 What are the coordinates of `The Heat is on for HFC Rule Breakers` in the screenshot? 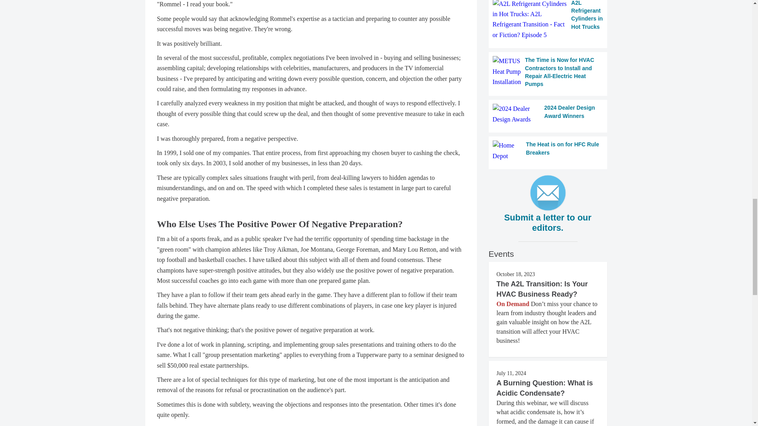 It's located at (548, 151).